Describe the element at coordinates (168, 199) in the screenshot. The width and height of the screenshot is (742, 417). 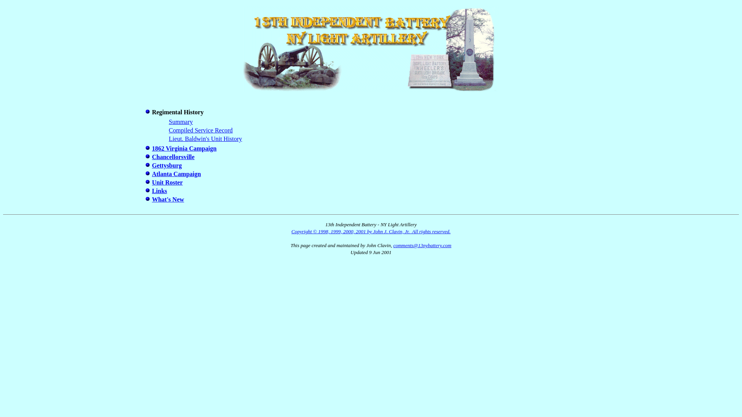
I see `What's New` at that location.